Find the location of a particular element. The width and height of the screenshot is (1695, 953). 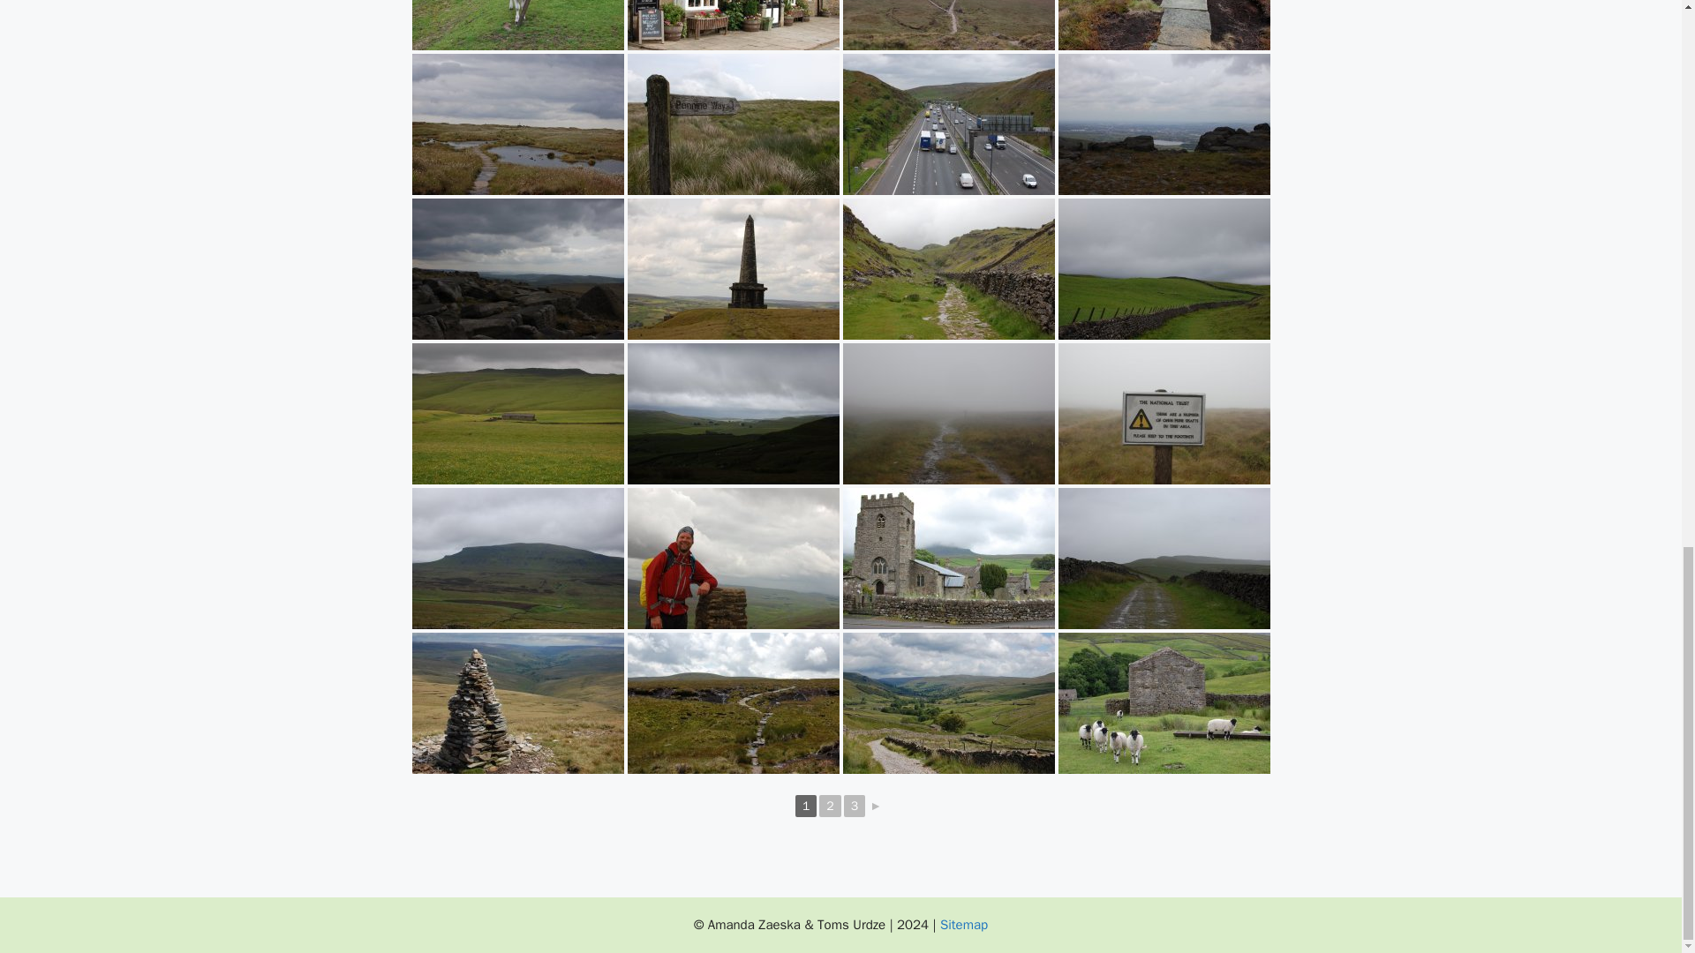

pennineway0009 is located at coordinates (733, 25).